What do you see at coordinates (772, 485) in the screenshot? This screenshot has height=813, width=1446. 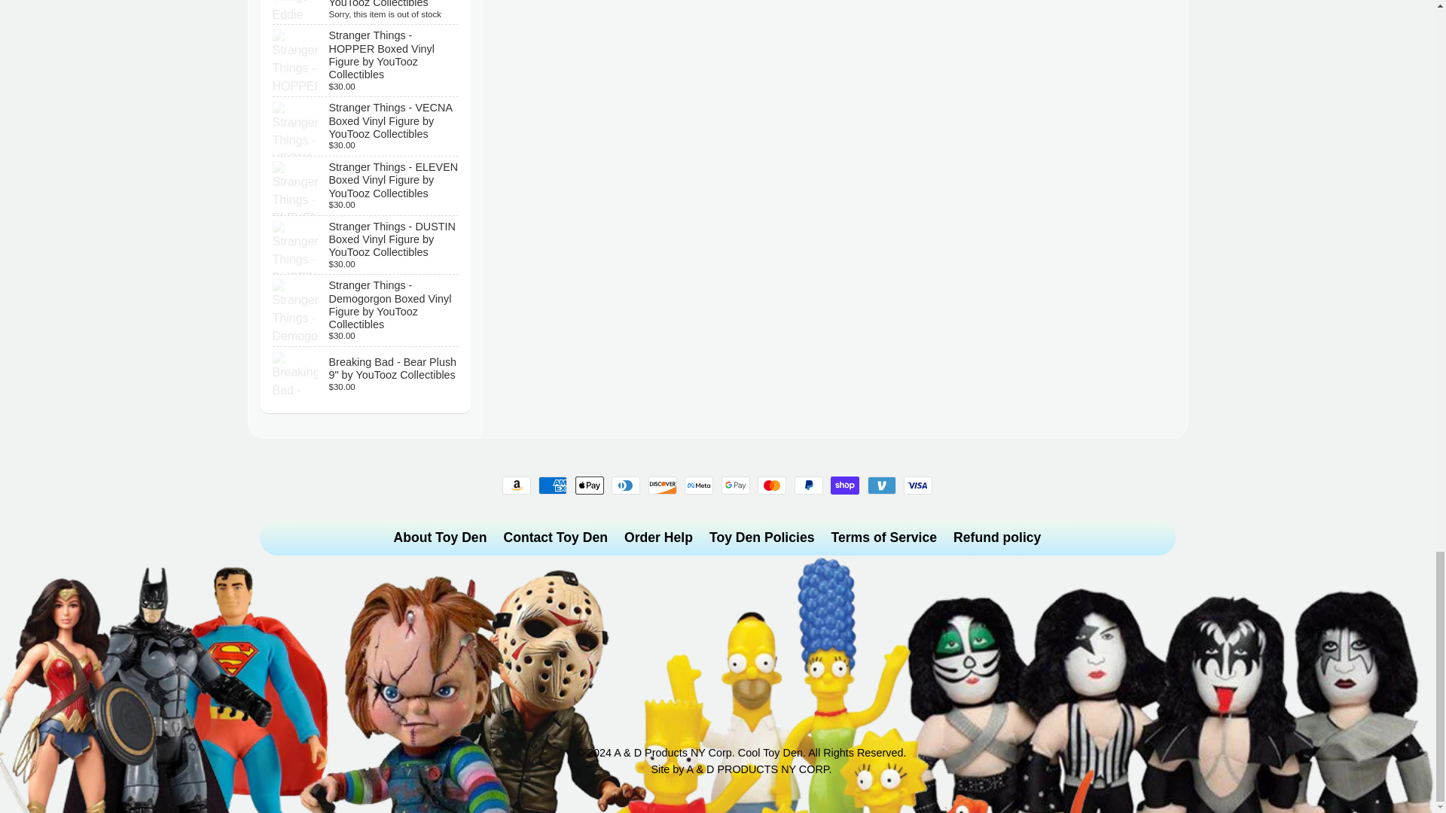 I see `Mastercard` at bounding box center [772, 485].